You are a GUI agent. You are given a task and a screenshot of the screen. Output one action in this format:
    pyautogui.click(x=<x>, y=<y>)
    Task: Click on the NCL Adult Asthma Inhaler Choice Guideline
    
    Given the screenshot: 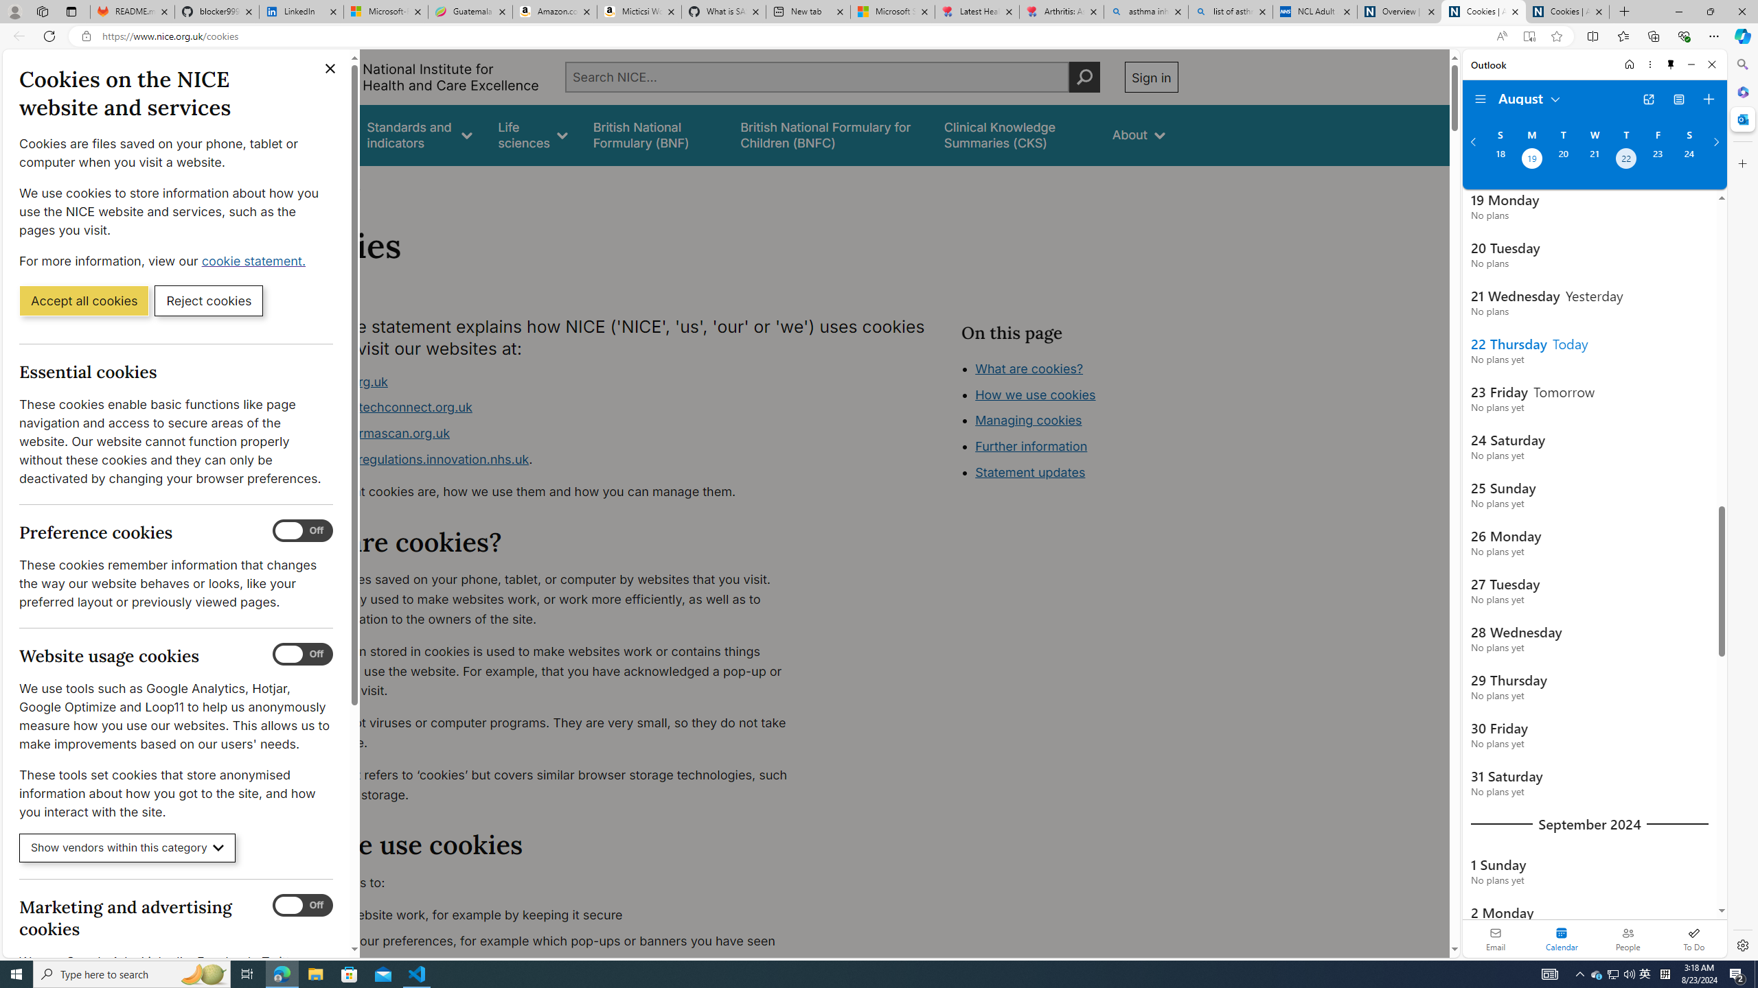 What is the action you would take?
    pyautogui.click(x=1314, y=12)
    